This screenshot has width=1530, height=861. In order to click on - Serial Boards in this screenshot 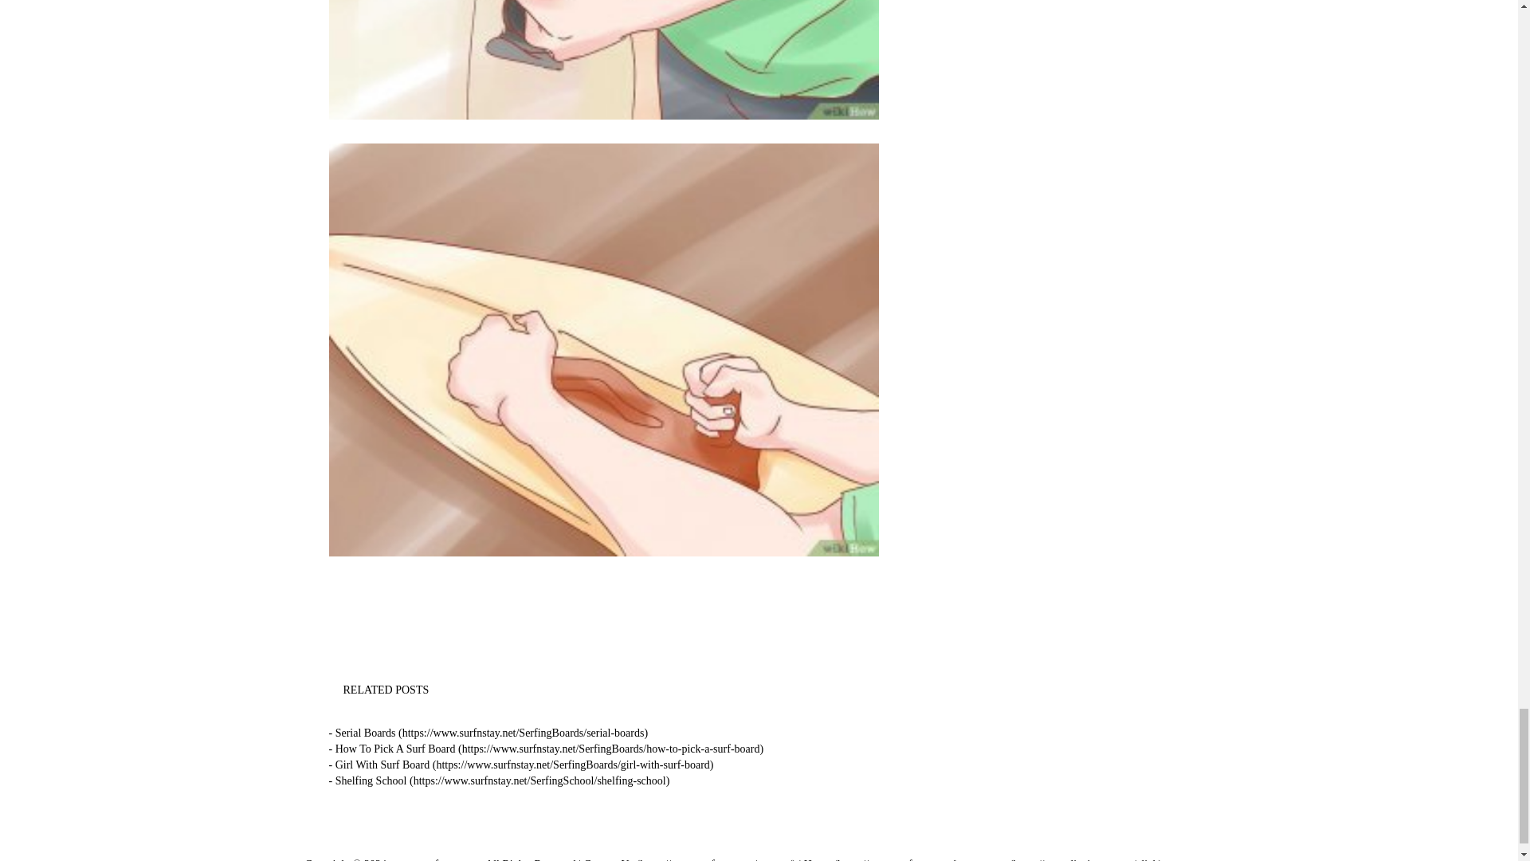, I will do `click(488, 732)`.